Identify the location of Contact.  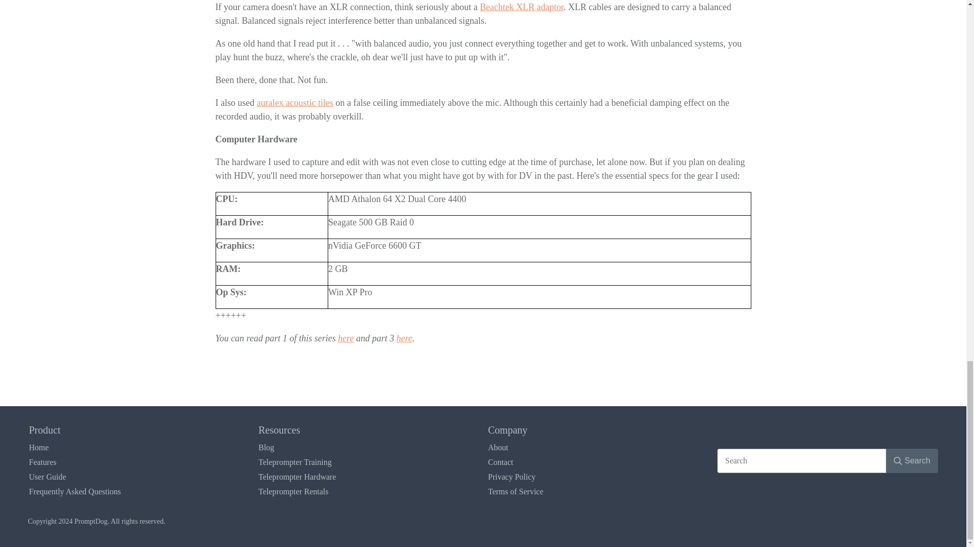
(500, 462).